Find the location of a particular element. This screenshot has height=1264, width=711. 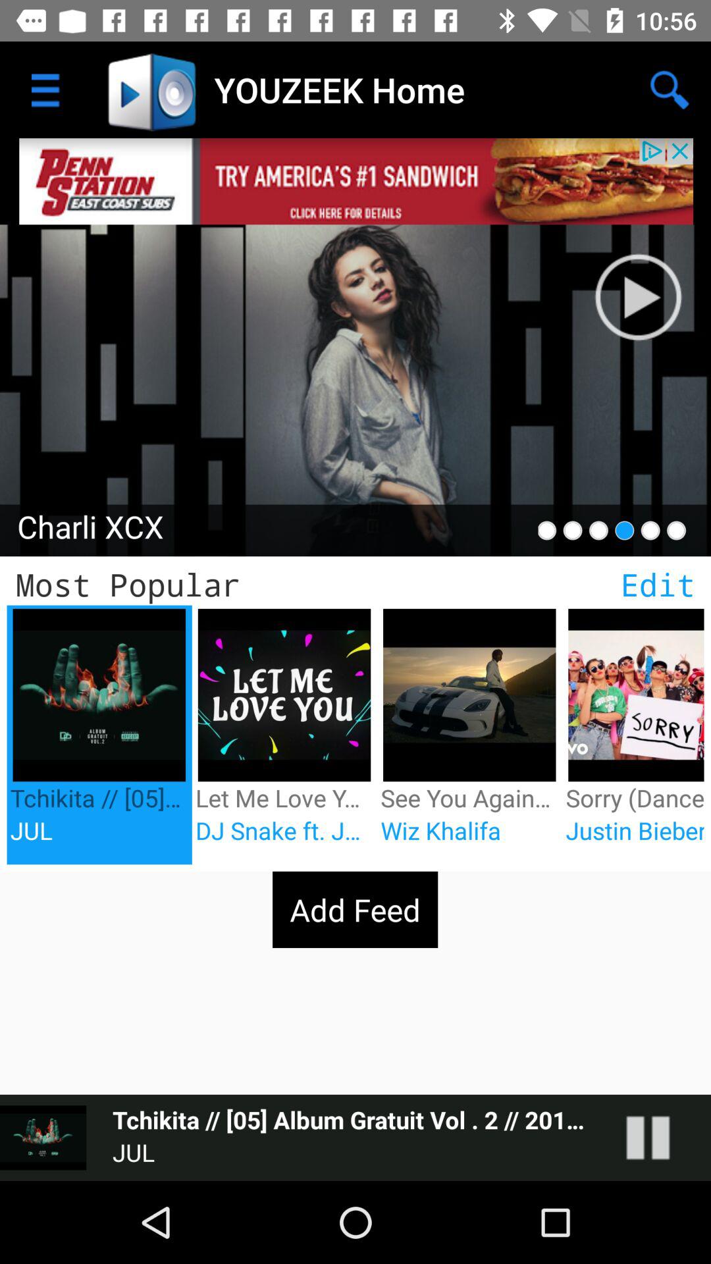

the blue colored text edit is located at coordinates (657, 585).